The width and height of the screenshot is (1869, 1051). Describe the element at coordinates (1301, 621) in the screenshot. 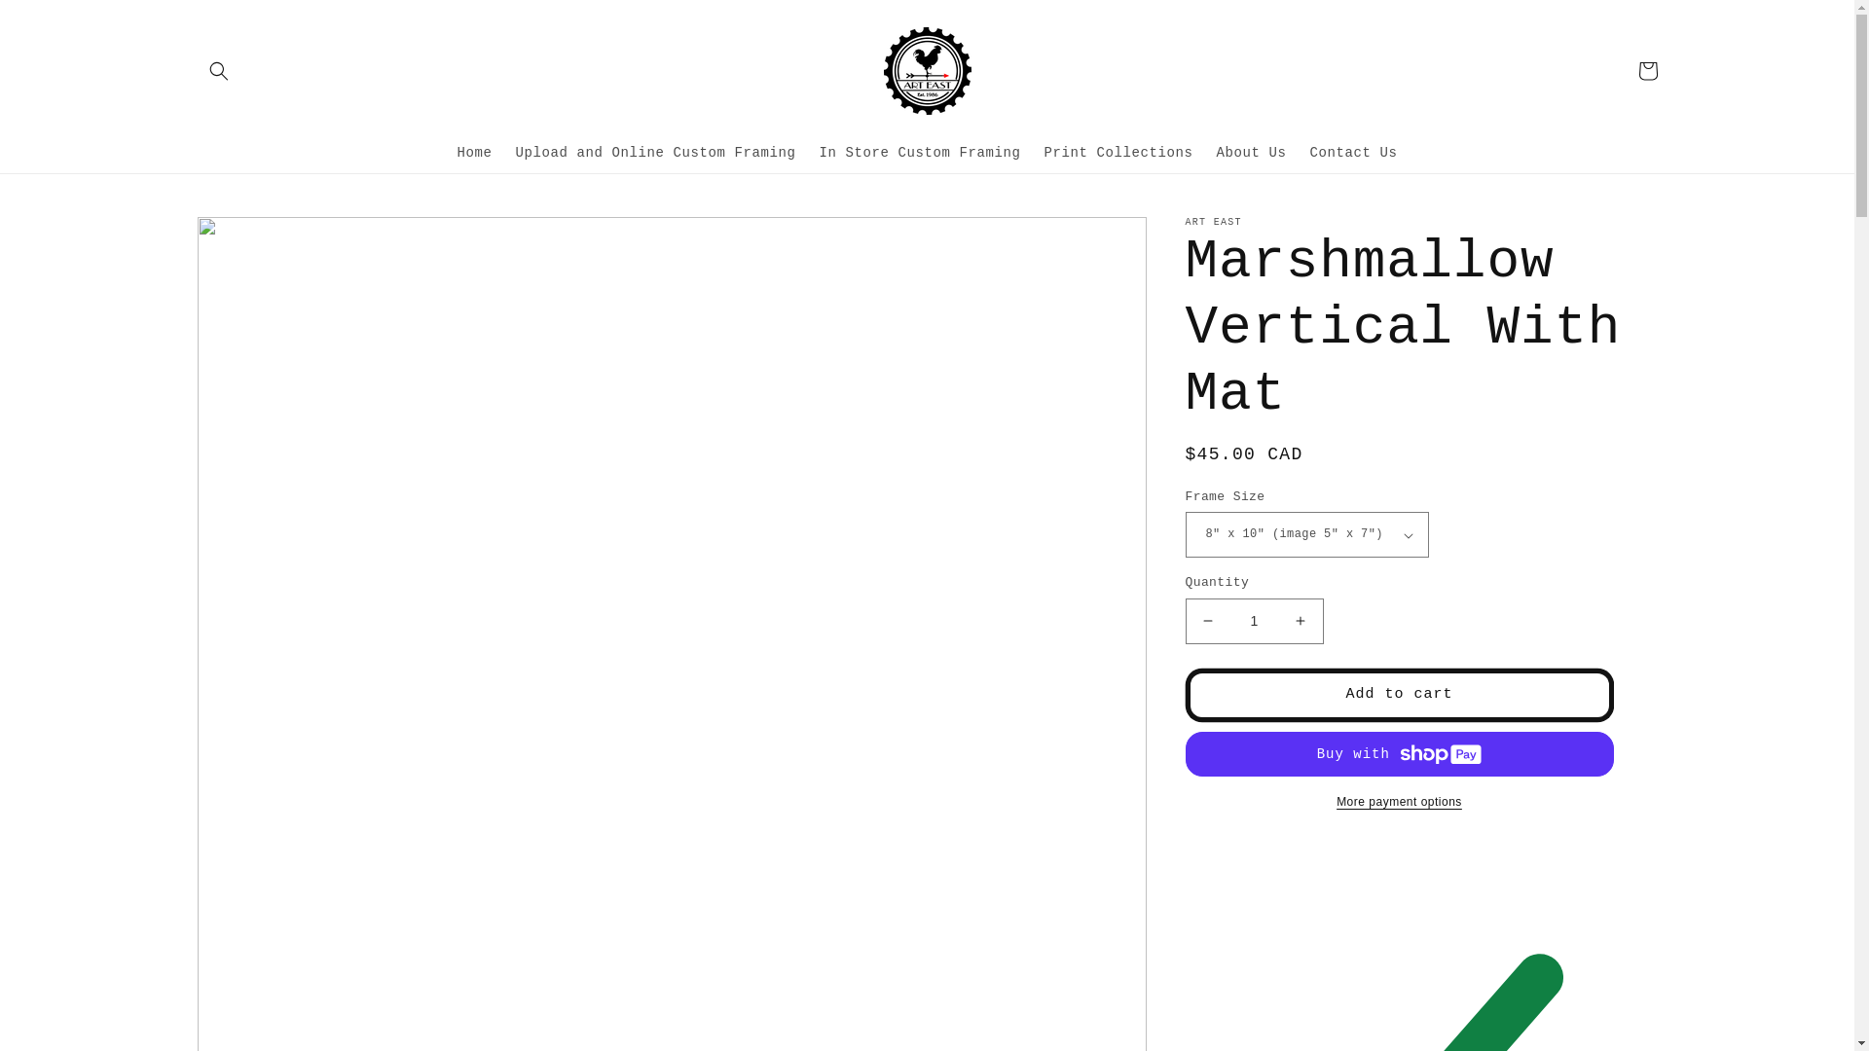

I see `Increase quantity for Marshmallow Vertical With Mat` at that location.